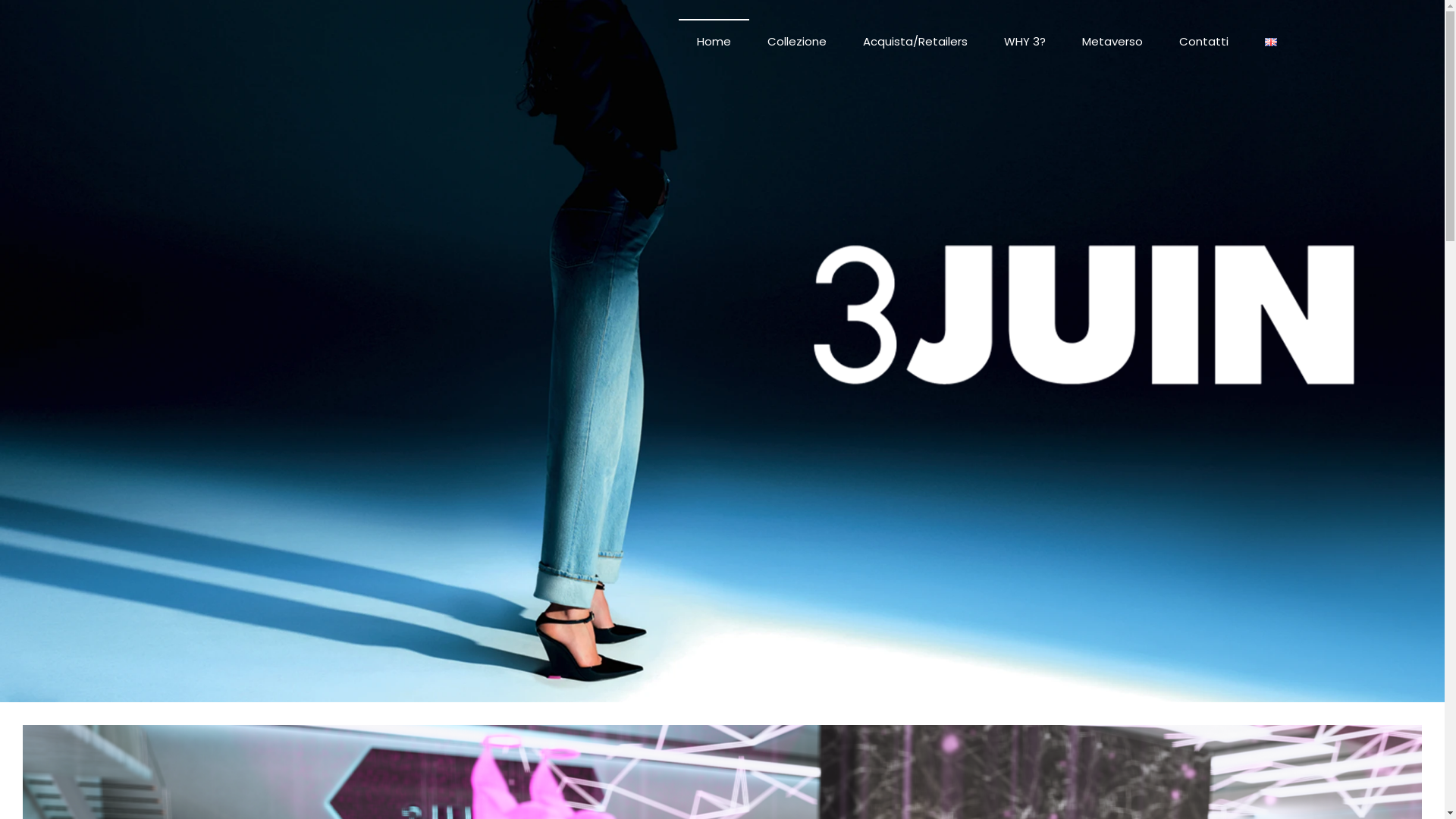 This screenshot has width=1456, height=819. Describe the element at coordinates (915, 42) in the screenshot. I see `Acquista/Retailers` at that location.